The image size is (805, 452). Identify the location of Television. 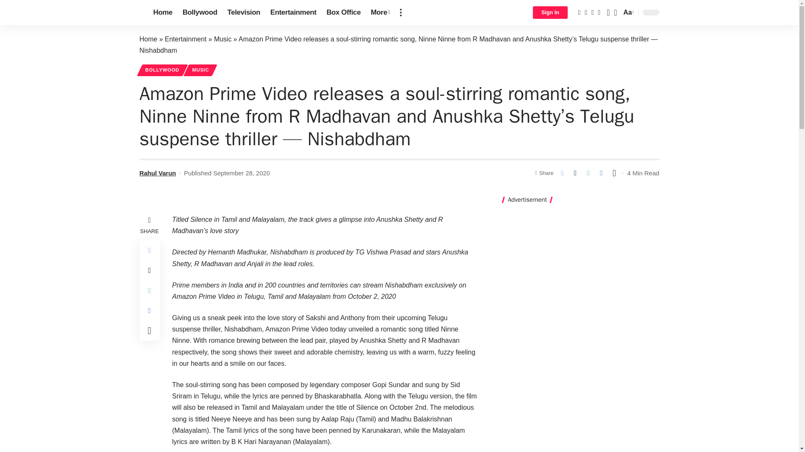
(243, 13).